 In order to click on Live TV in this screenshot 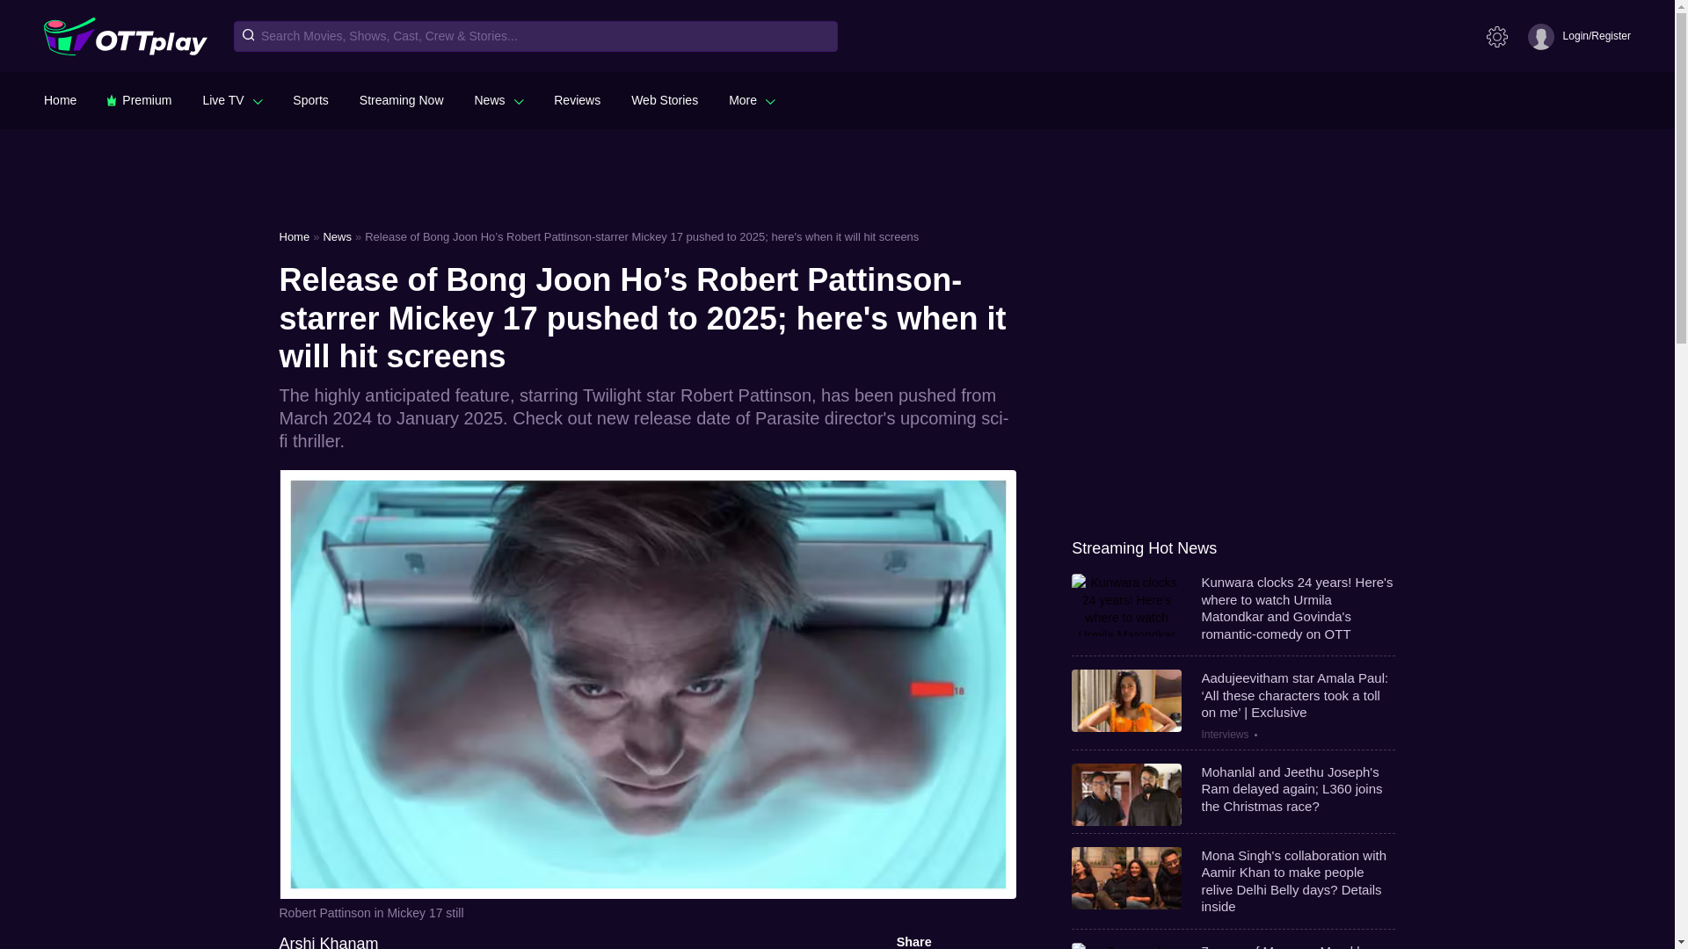, I will do `click(232, 100)`.